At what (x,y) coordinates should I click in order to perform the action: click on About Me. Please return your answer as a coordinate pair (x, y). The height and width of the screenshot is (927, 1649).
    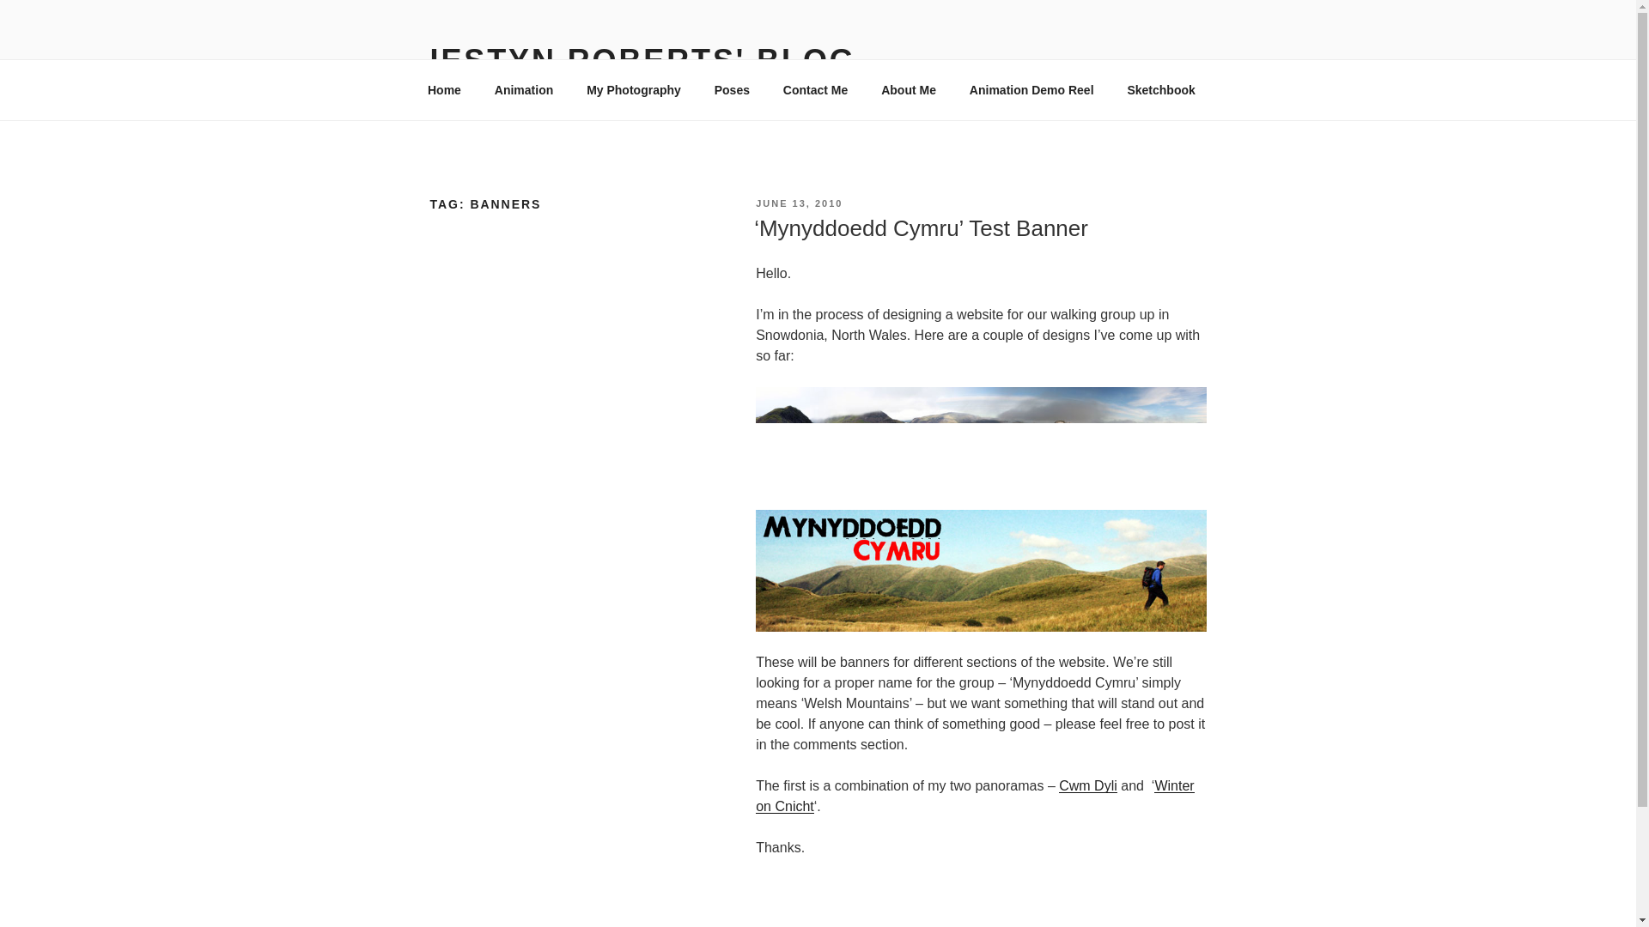
    Looking at the image, I should click on (909, 89).